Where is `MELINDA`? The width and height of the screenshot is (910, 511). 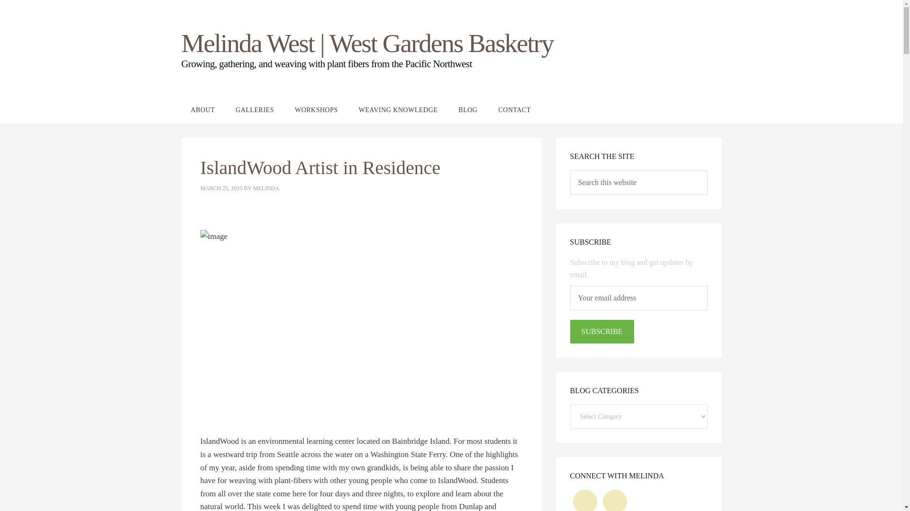 MELINDA is located at coordinates (266, 188).